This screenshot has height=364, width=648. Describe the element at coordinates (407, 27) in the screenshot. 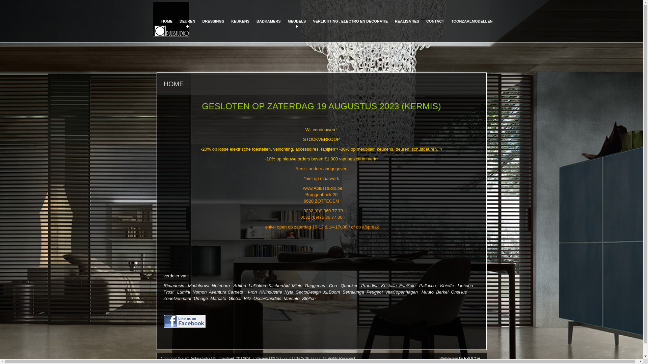

I see `REALISATIES` at that location.